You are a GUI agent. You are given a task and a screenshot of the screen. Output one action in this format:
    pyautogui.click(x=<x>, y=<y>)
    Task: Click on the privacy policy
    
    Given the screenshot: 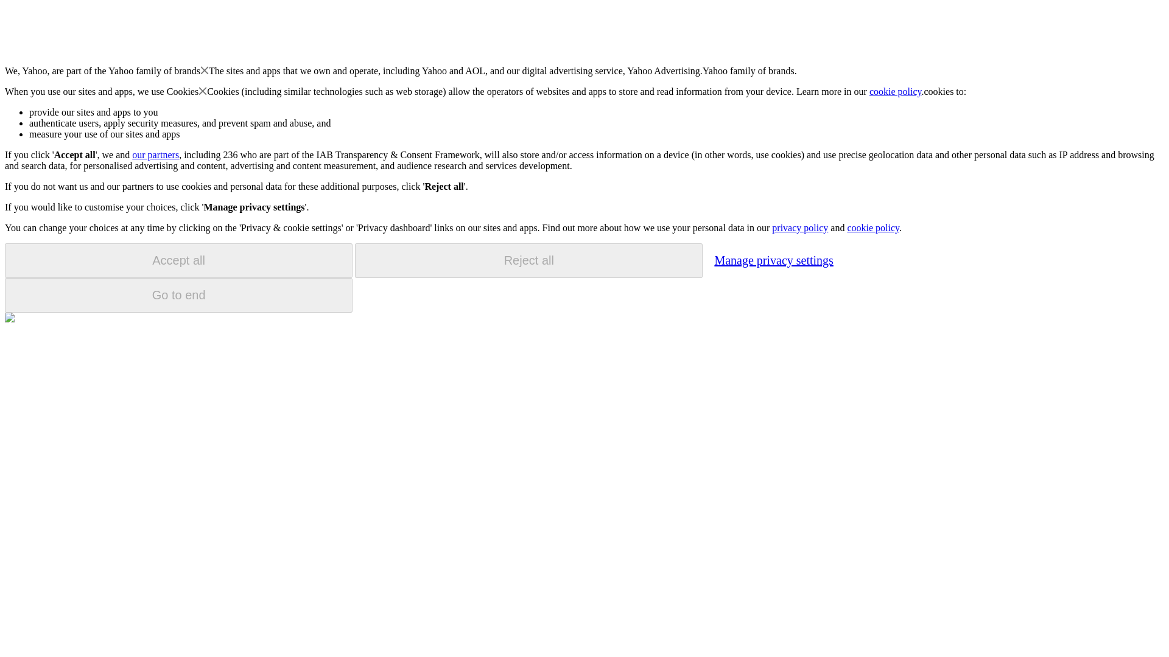 What is the action you would take?
    pyautogui.click(x=799, y=228)
    